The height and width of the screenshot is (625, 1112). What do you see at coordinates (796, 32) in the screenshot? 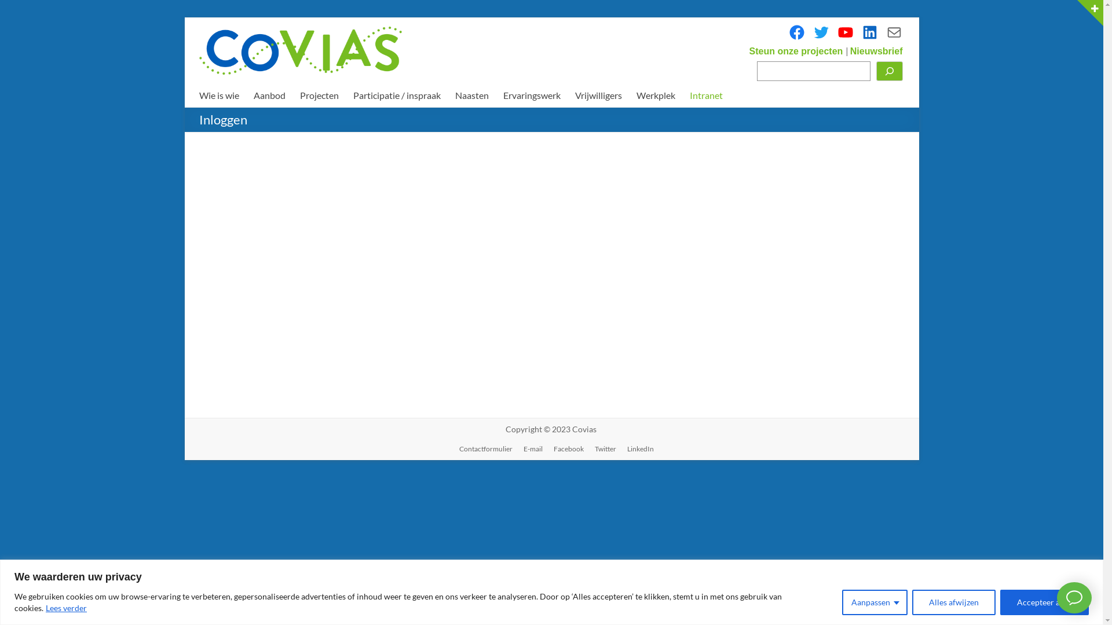
I see `Facebook` at bounding box center [796, 32].